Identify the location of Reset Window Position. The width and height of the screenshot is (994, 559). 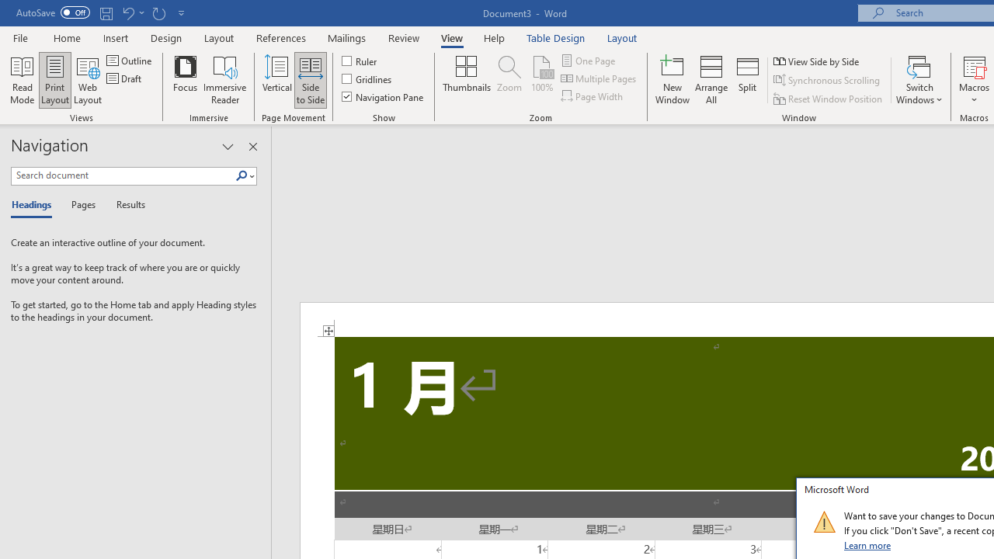
(829, 98).